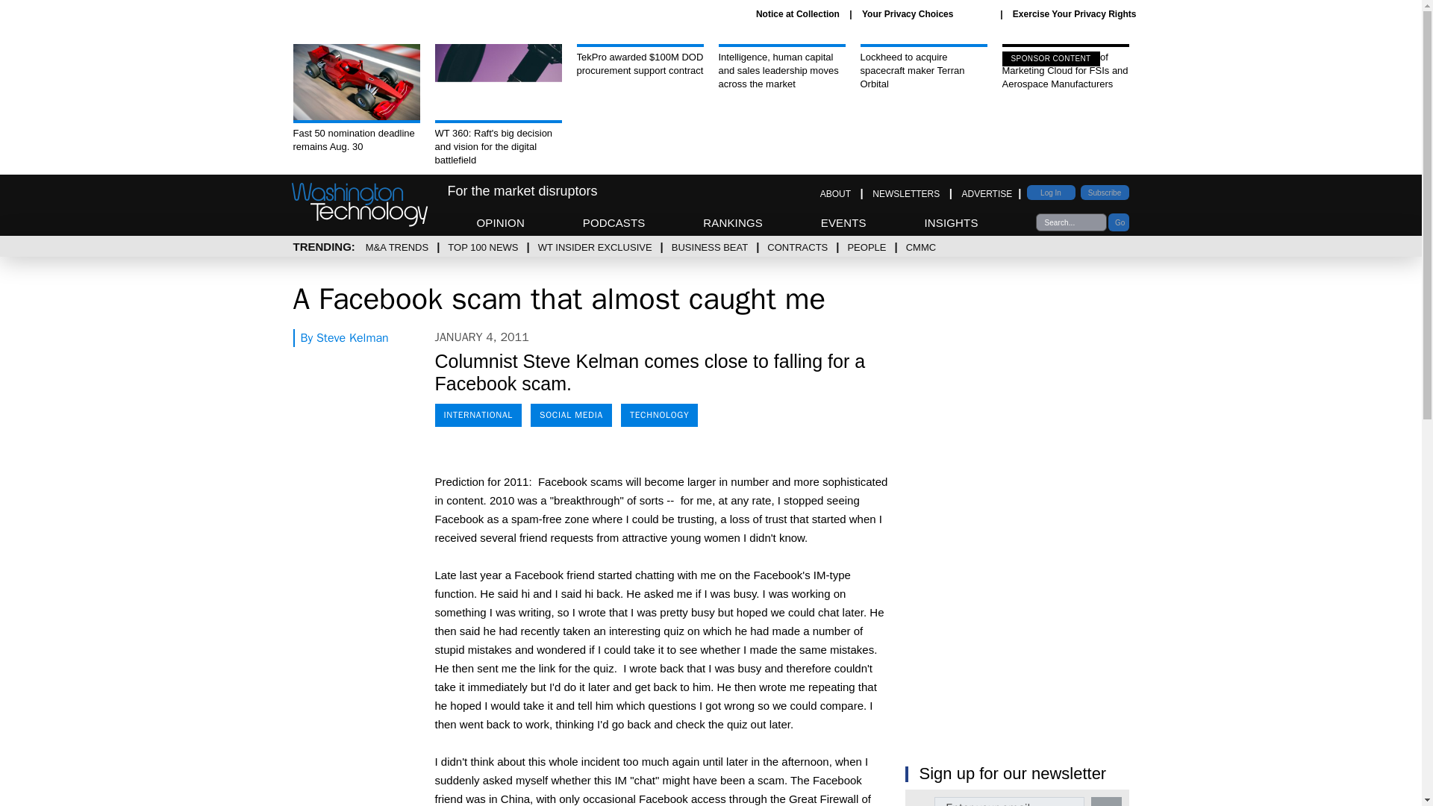 This screenshot has width=1433, height=806. I want to click on Lockheed to acquire spacecraft maker Terran Orbital, so click(923, 67).